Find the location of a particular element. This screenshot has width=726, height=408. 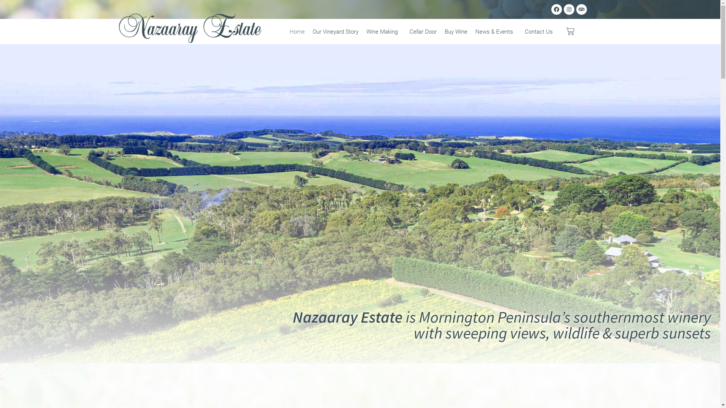

Our Vineyard Story is located at coordinates (335, 31).